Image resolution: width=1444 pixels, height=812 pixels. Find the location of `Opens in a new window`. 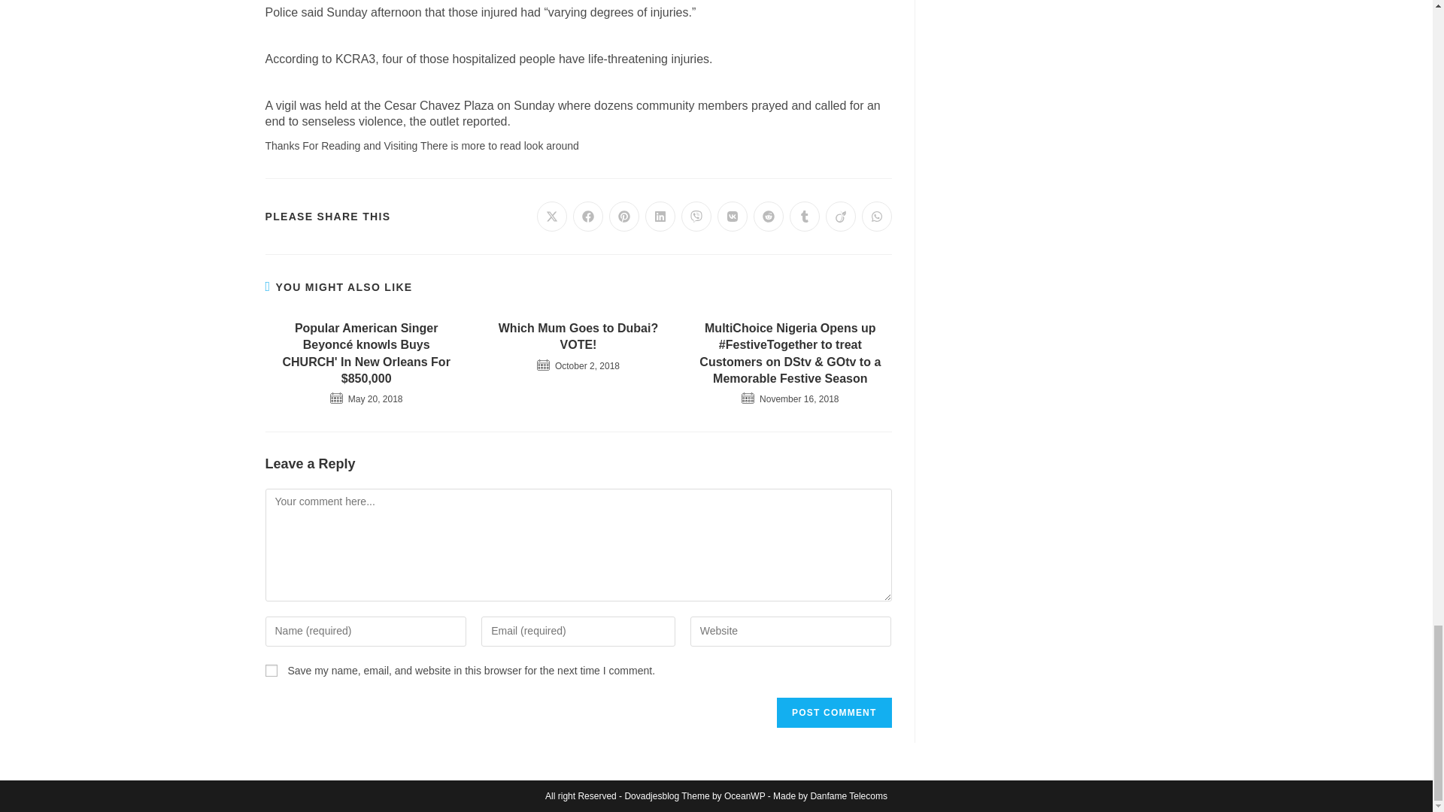

Opens in a new window is located at coordinates (841, 216).